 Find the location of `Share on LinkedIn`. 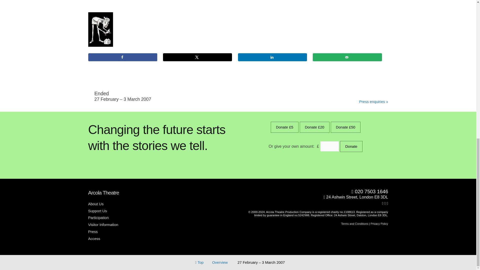

Share on LinkedIn is located at coordinates (272, 57).